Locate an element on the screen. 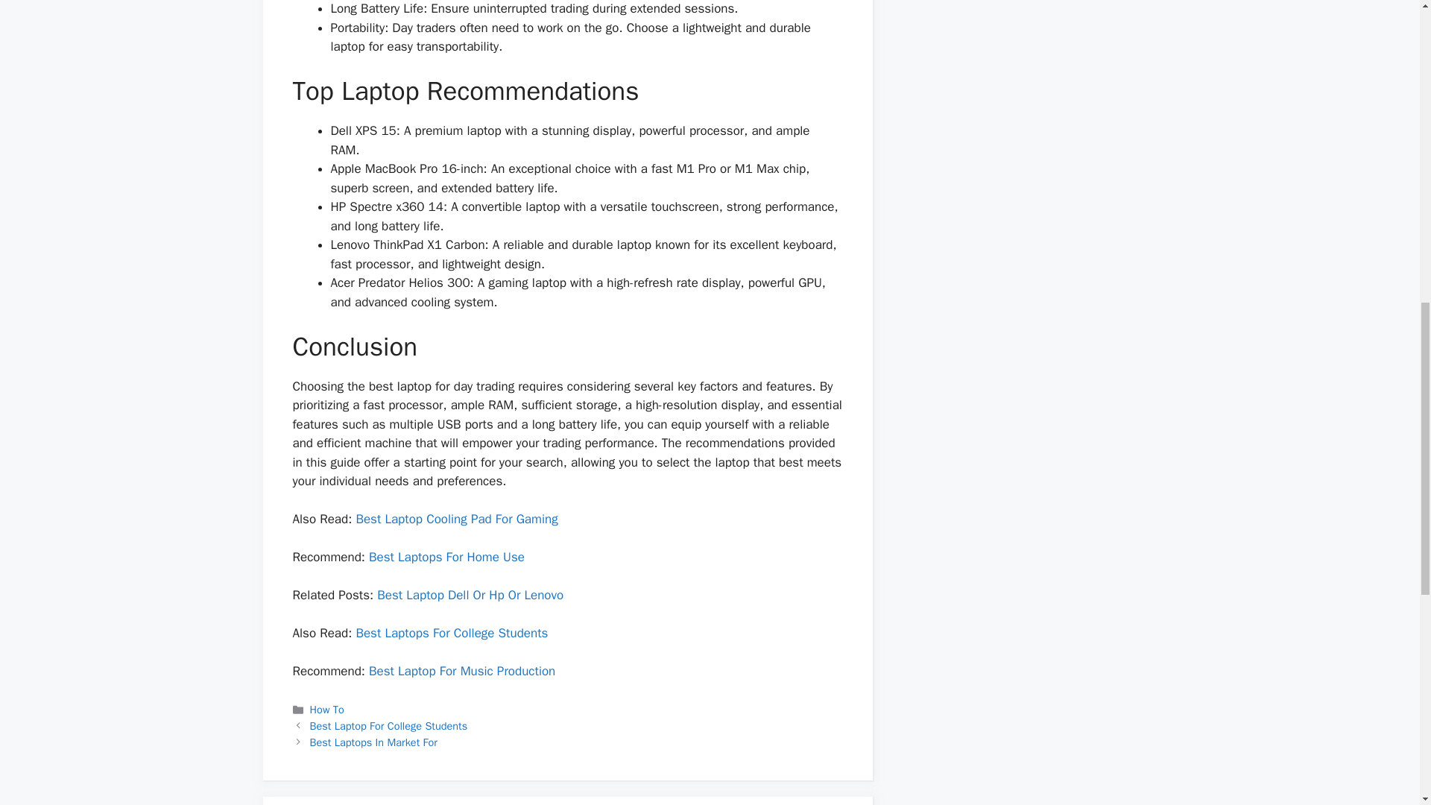  Best Laptop Cooling Pad For Gaming is located at coordinates (456, 519).